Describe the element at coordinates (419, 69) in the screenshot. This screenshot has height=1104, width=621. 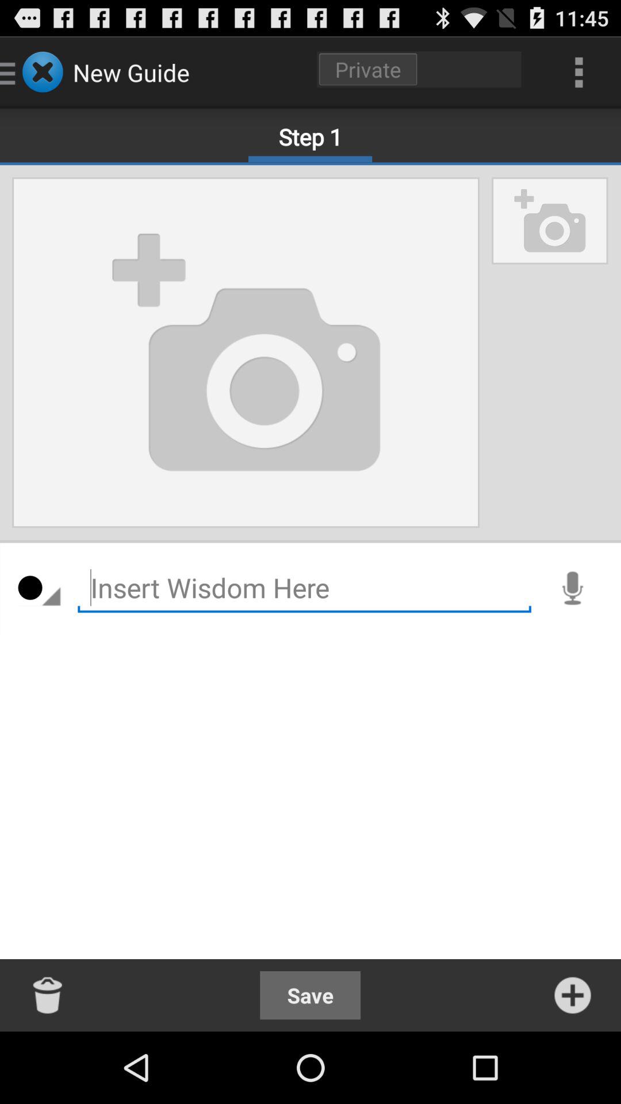
I see `tap the item to the right of the new guide item` at that location.